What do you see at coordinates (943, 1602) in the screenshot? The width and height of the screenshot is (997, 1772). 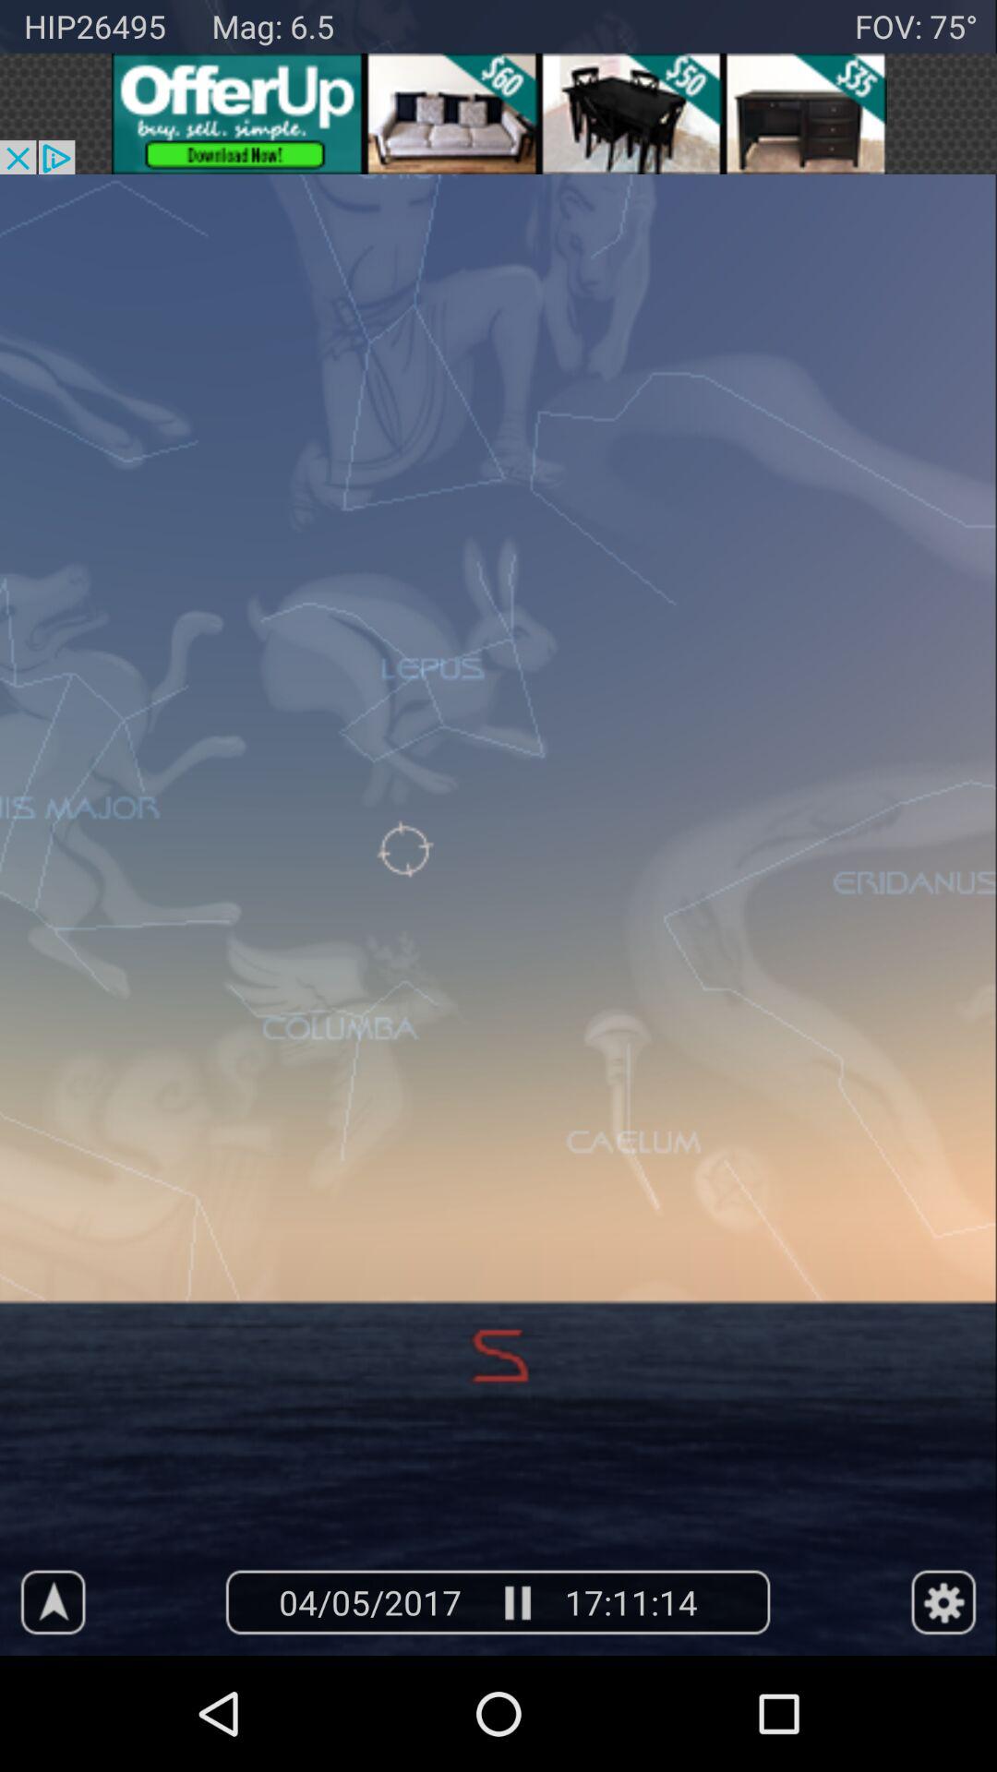 I see `settings` at bounding box center [943, 1602].